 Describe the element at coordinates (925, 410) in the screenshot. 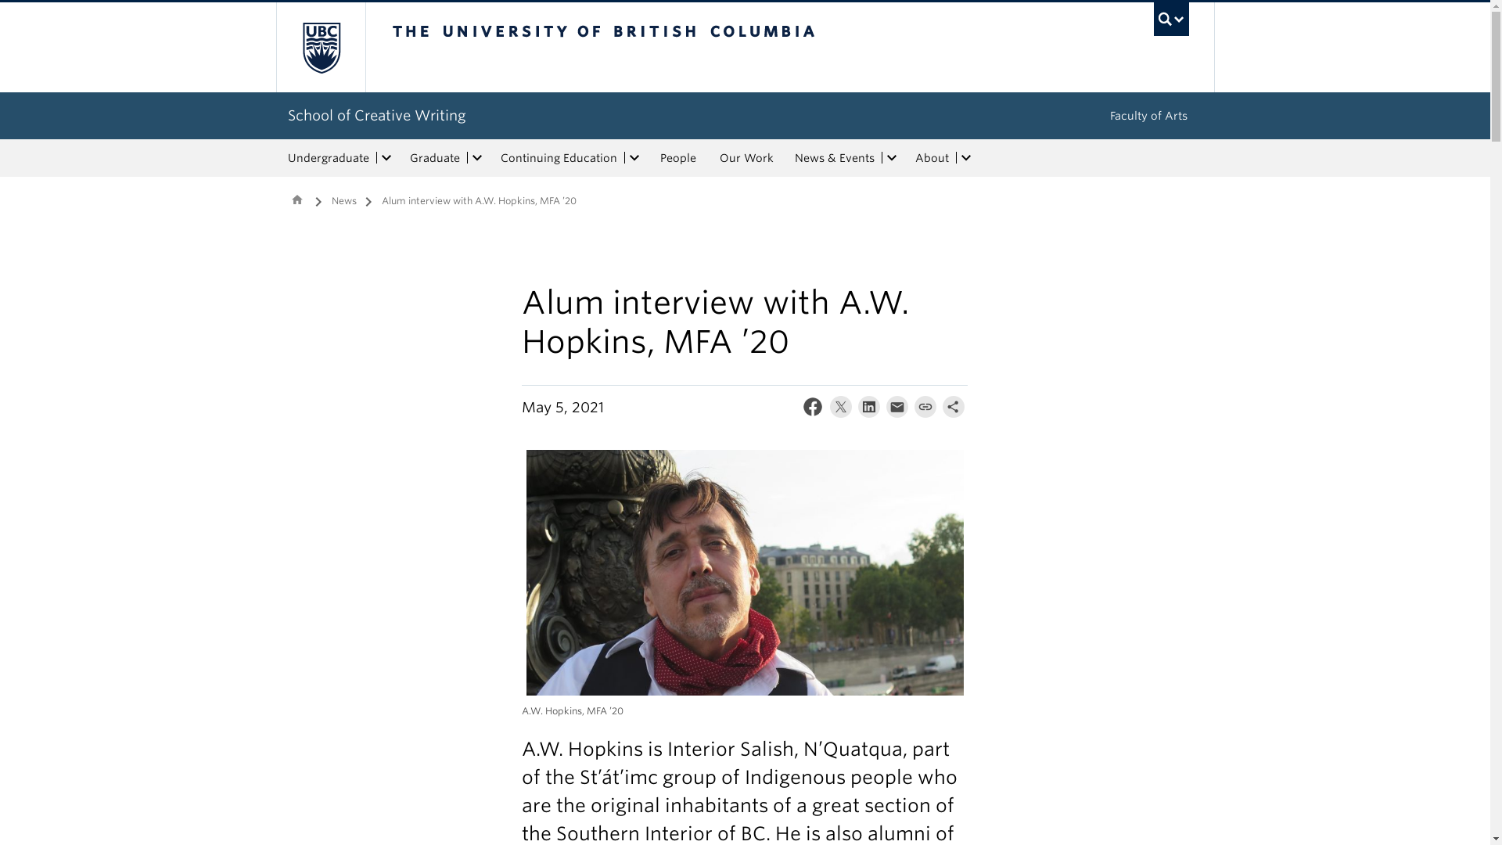

I see `Copy Link` at that location.